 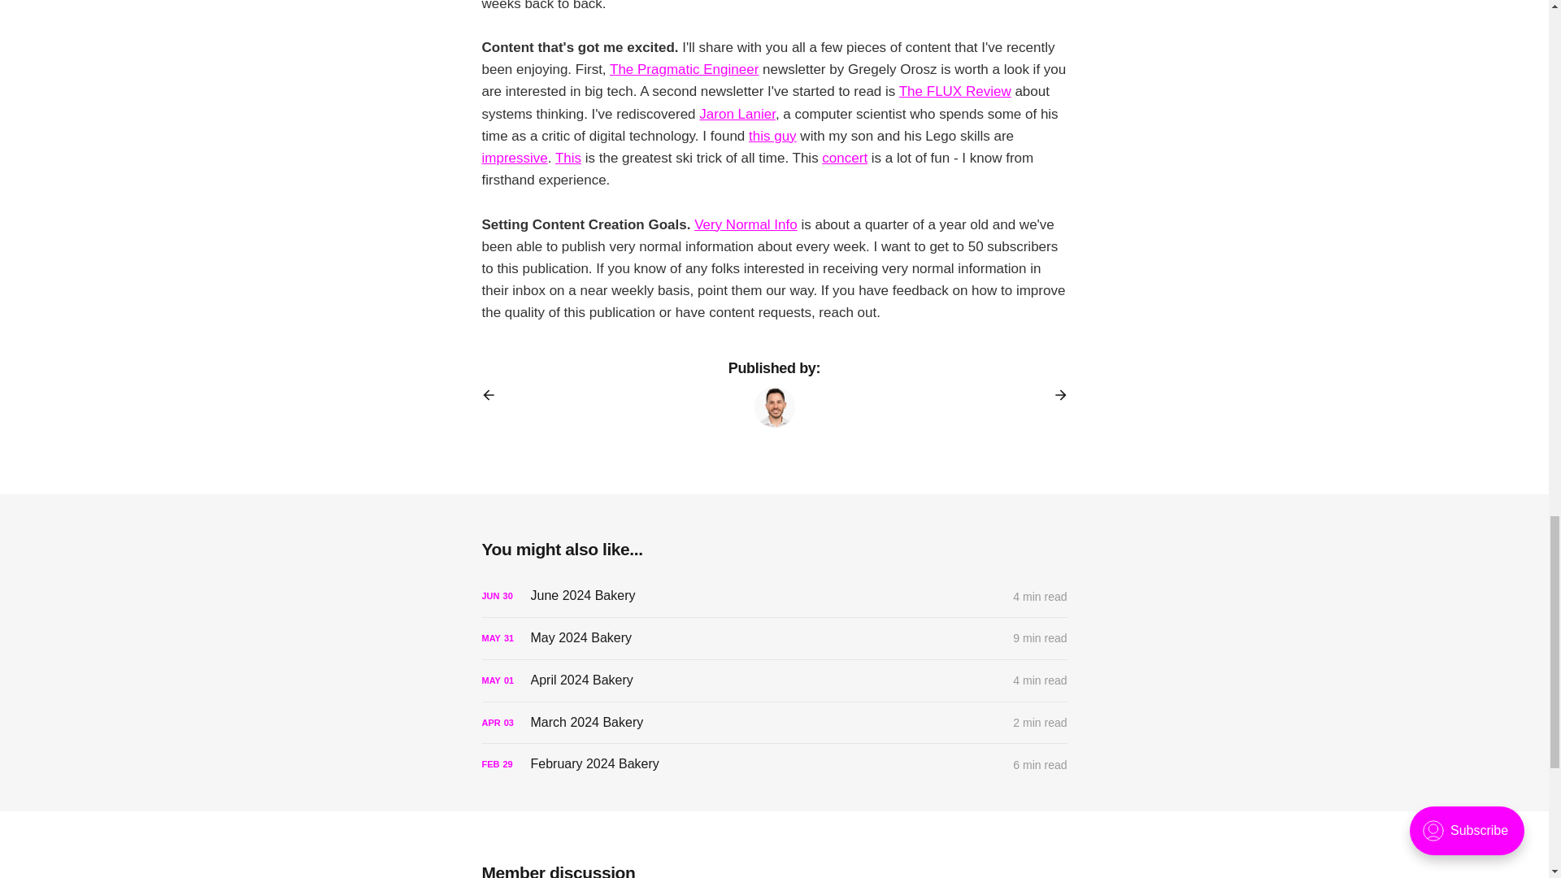 What do you see at coordinates (845, 158) in the screenshot?
I see `concert` at bounding box center [845, 158].